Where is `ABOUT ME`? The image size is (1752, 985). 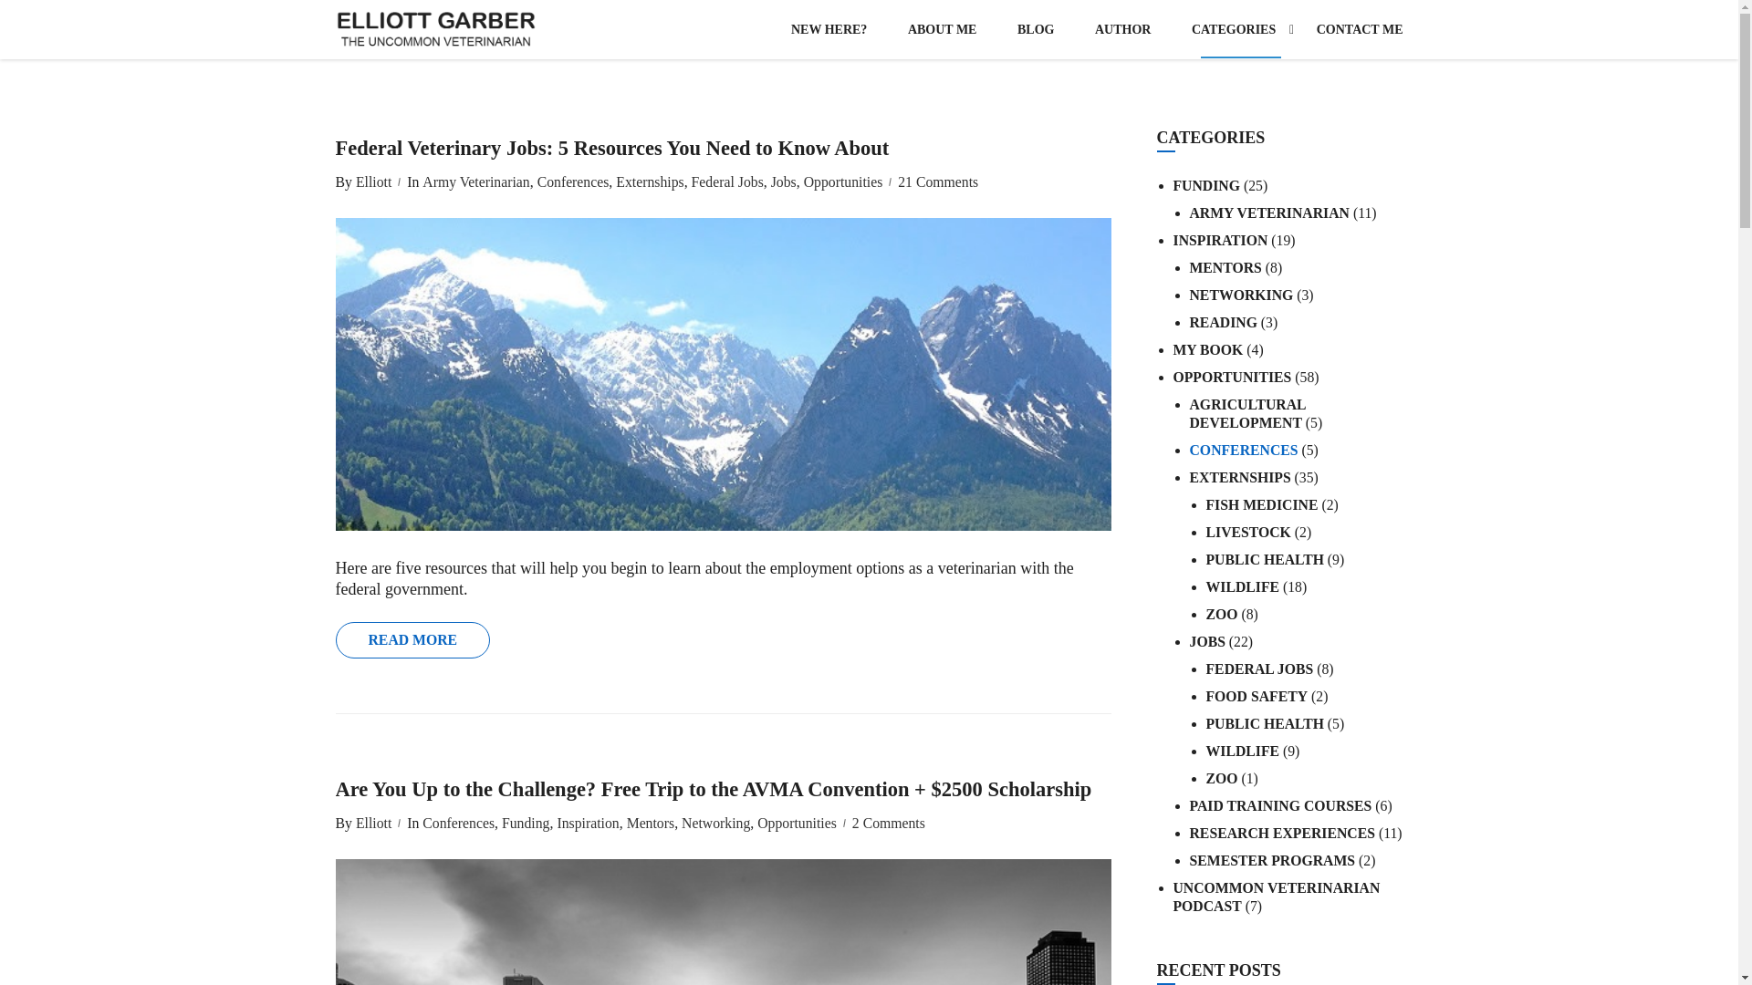
ABOUT ME is located at coordinates (942, 29).